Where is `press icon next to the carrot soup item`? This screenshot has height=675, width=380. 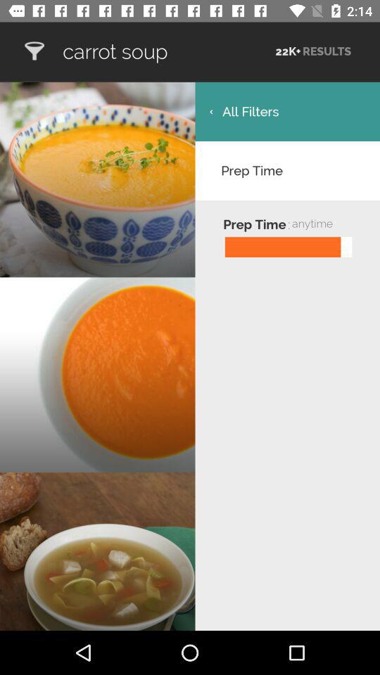 press icon next to the carrot soup item is located at coordinates (34, 51).